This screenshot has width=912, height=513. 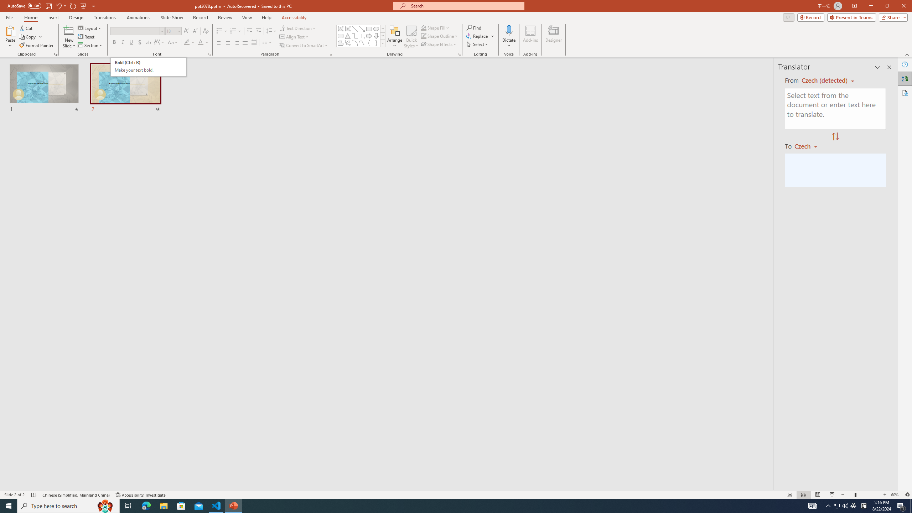 What do you see at coordinates (896, 495) in the screenshot?
I see `Zoom 60%` at bounding box center [896, 495].